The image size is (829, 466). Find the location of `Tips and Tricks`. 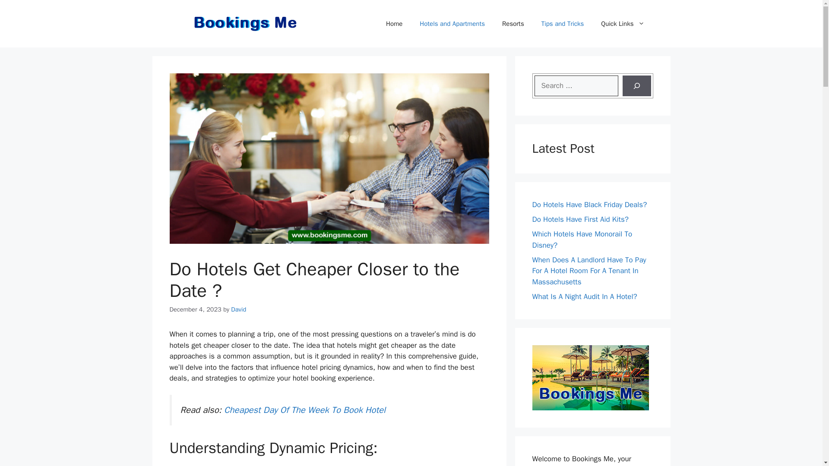

Tips and Tricks is located at coordinates (563, 23).